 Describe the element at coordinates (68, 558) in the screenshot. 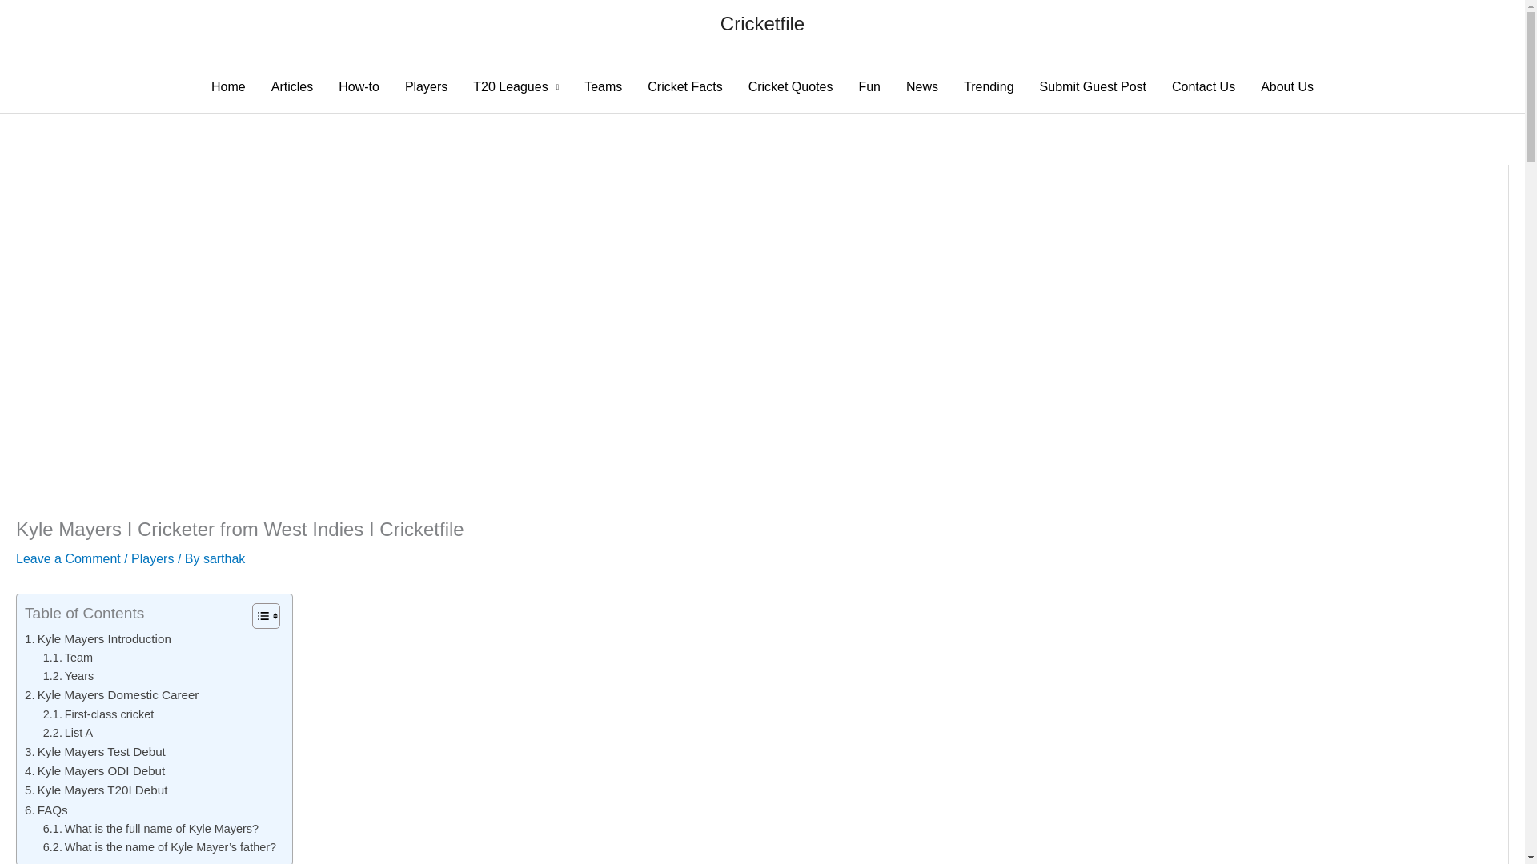

I see `Leave a Comment` at that location.